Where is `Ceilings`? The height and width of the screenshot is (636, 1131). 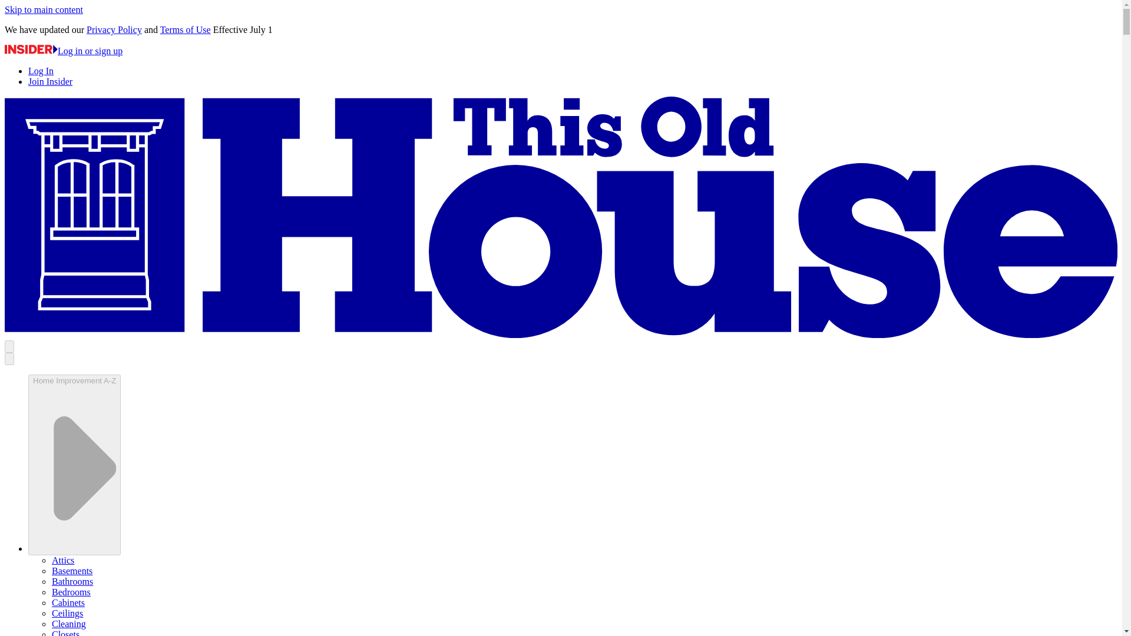
Ceilings is located at coordinates (67, 612).